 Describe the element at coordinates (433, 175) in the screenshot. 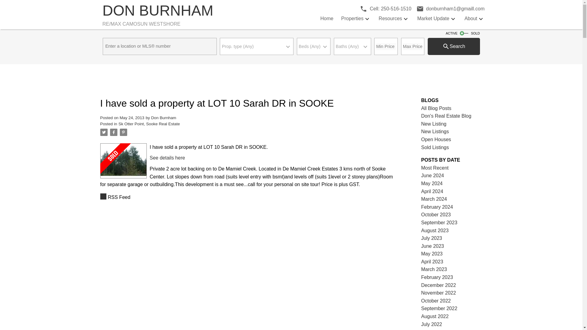

I see `Sold Listings` at that location.